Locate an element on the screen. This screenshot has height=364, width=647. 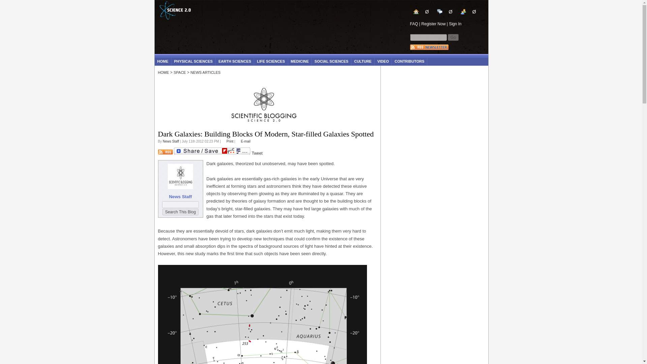
HOME is located at coordinates (162, 61).